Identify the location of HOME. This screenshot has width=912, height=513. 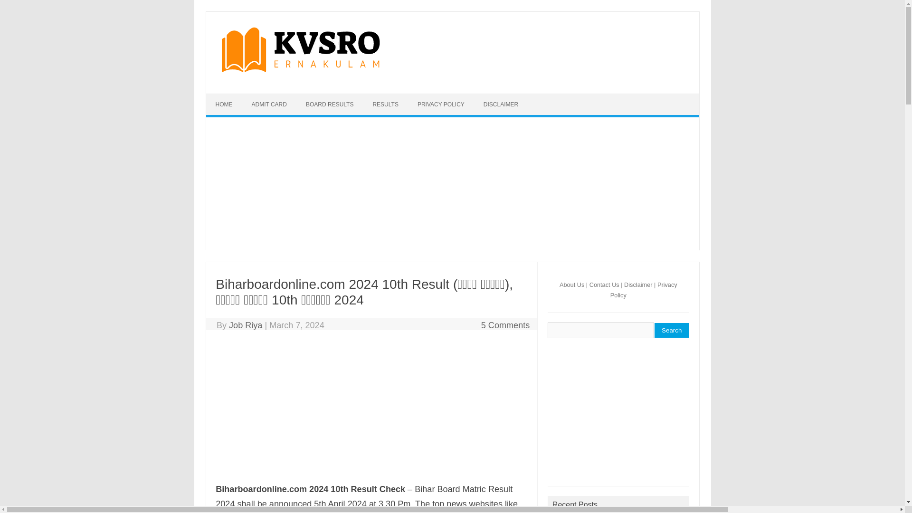
(224, 104).